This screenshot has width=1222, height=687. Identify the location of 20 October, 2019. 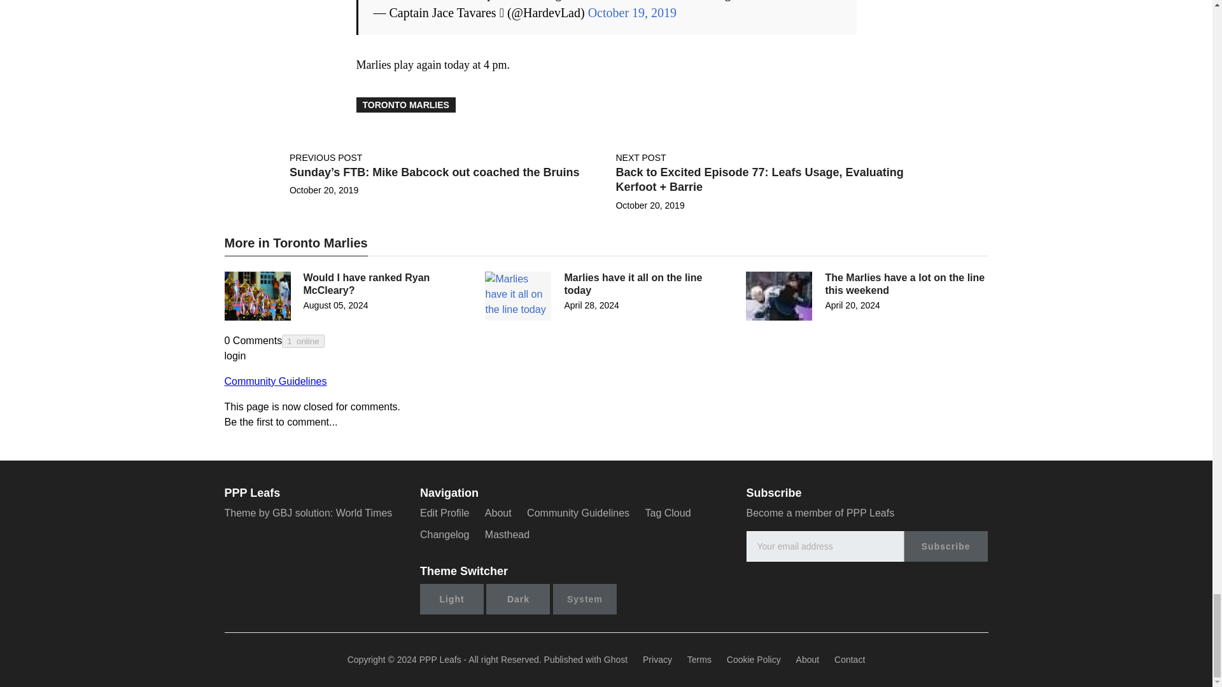
(323, 190).